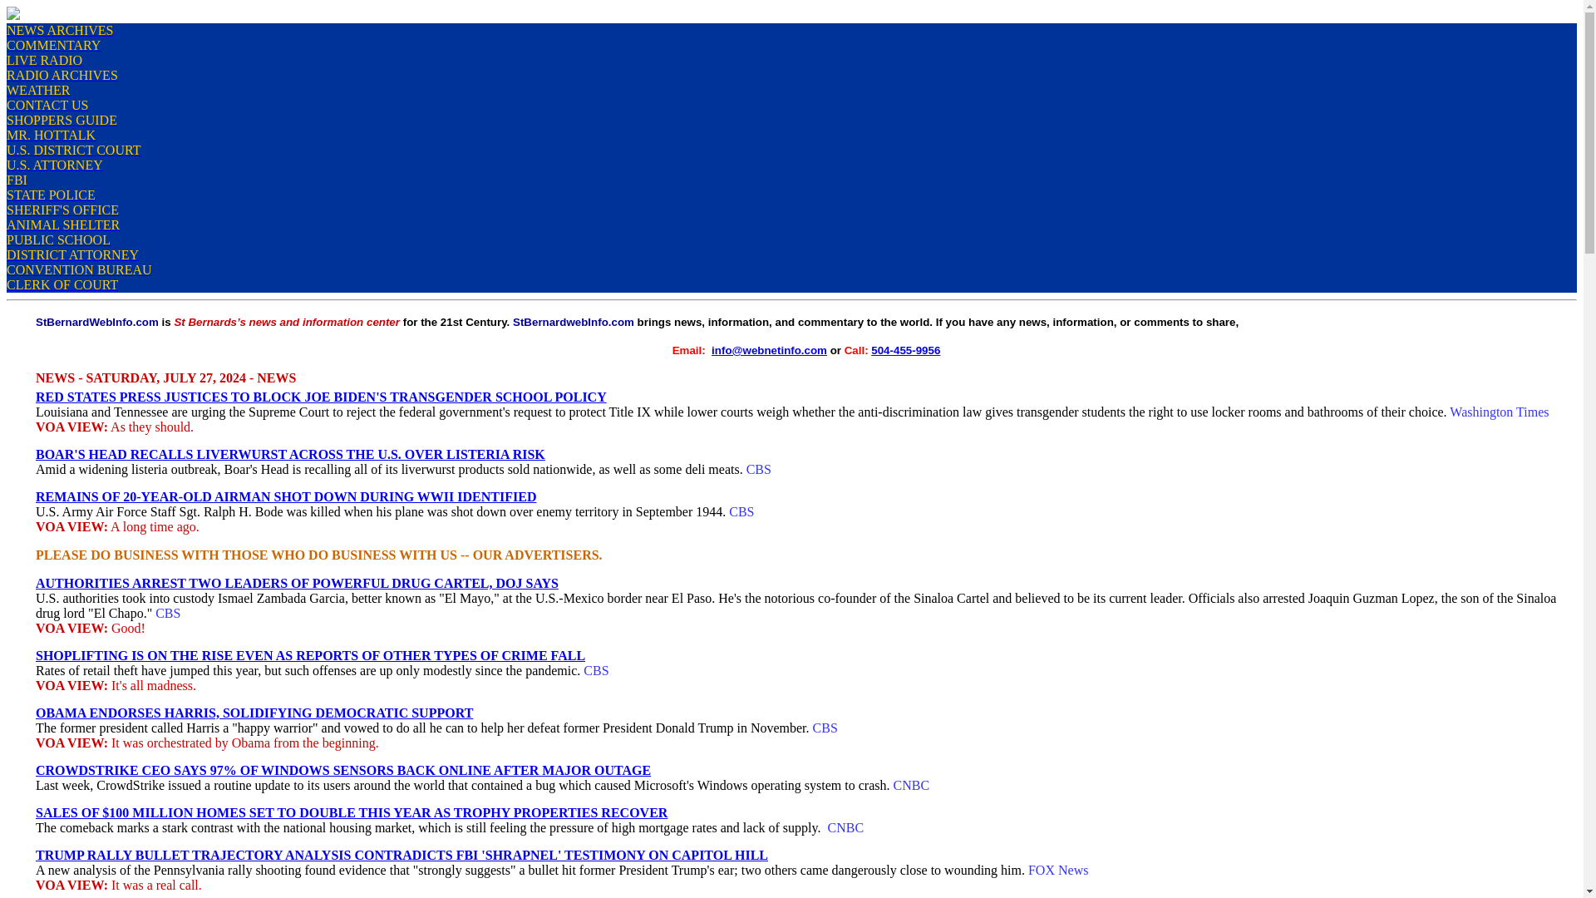 This screenshot has height=898, width=1596. I want to click on OBAMA ENDORSES HARRIS, SOLIDIFYING DEMOCRATIC SUPPORT, so click(254, 713).